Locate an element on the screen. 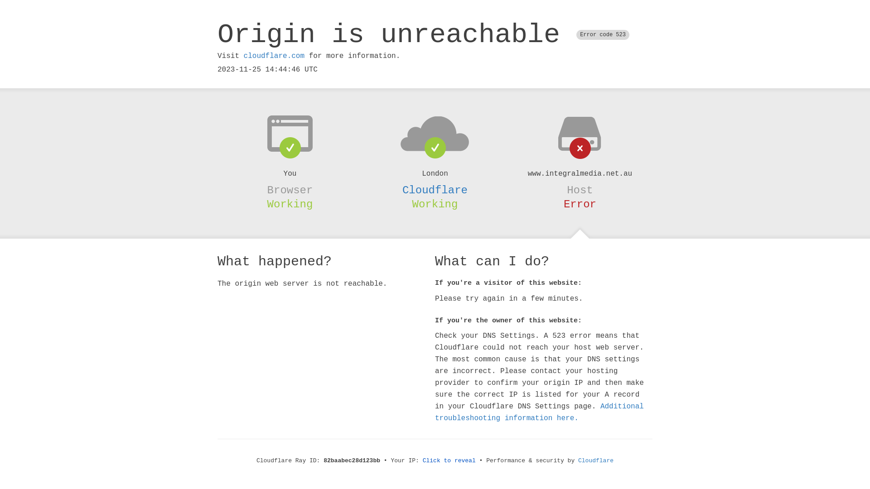 The image size is (870, 489). Cloudflare is located at coordinates (435, 190).